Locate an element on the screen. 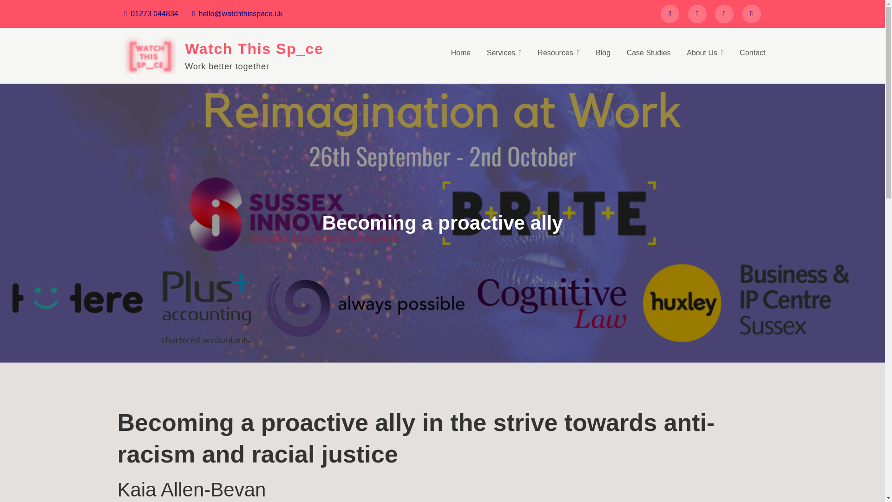 The width and height of the screenshot is (892, 502). About Us is located at coordinates (705, 53).